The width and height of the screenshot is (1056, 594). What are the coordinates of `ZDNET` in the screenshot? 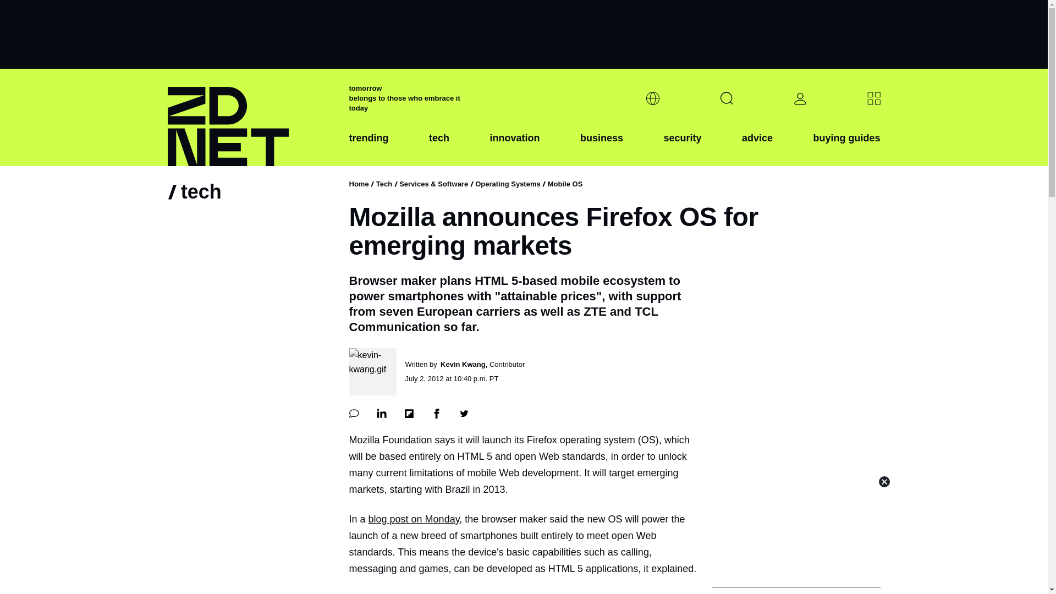 It's located at (251, 118).